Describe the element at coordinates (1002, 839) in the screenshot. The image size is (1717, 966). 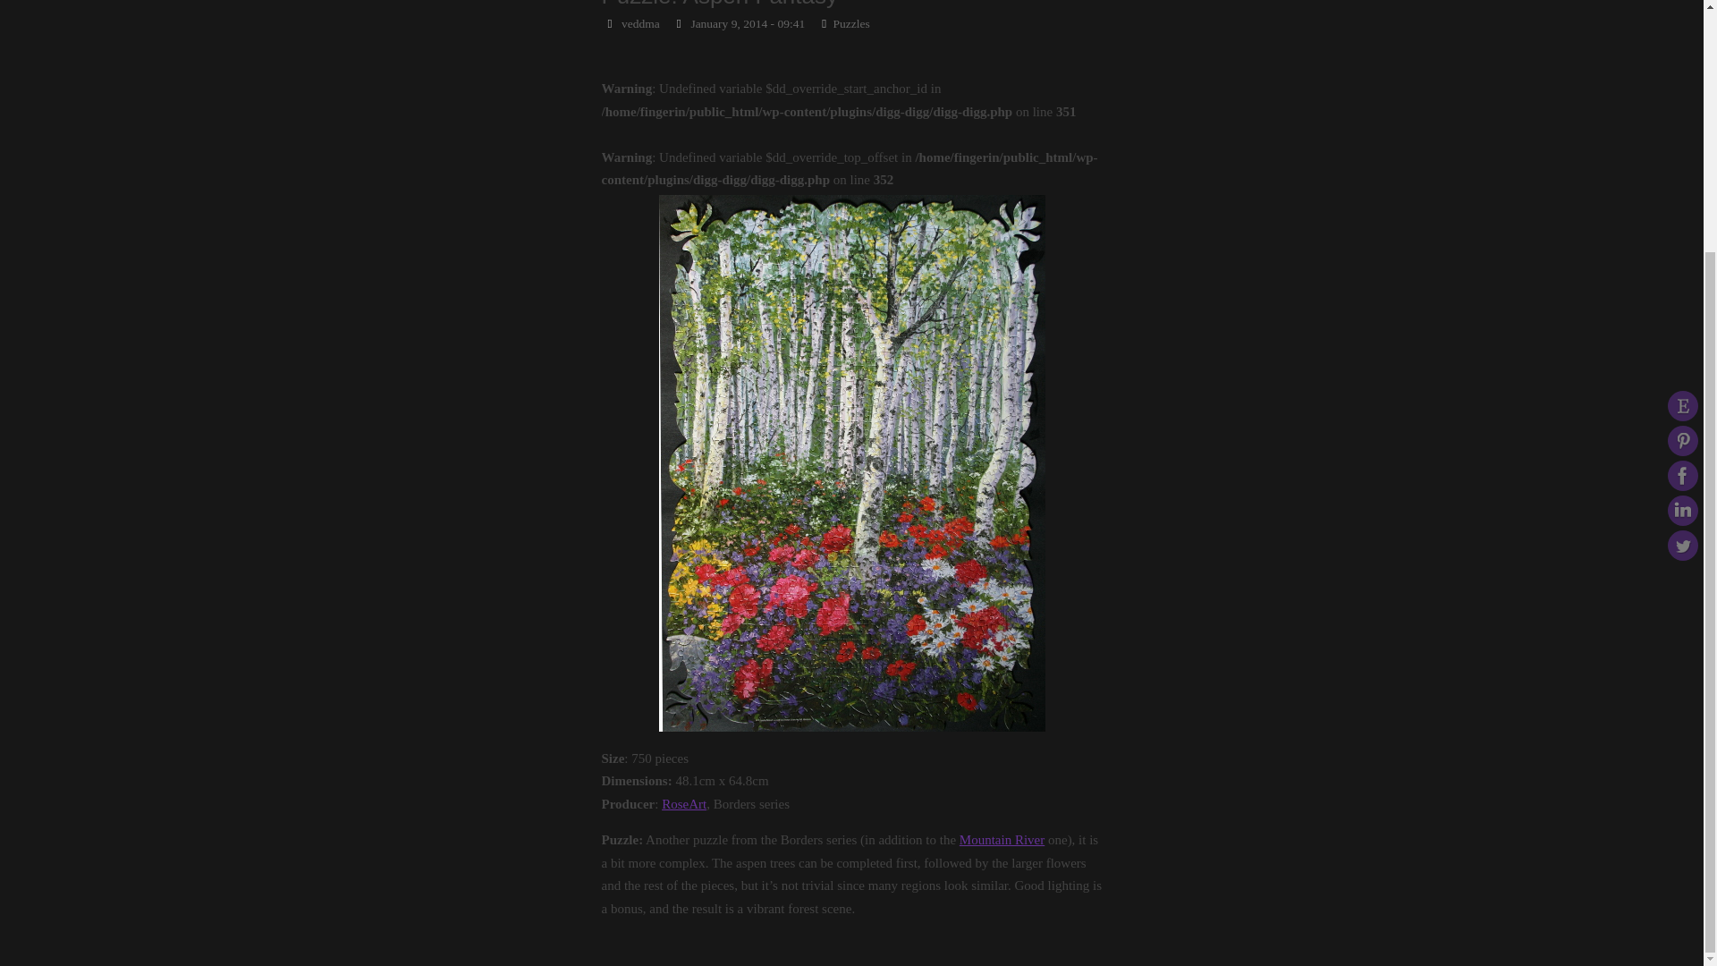
I see `Mountain River` at that location.